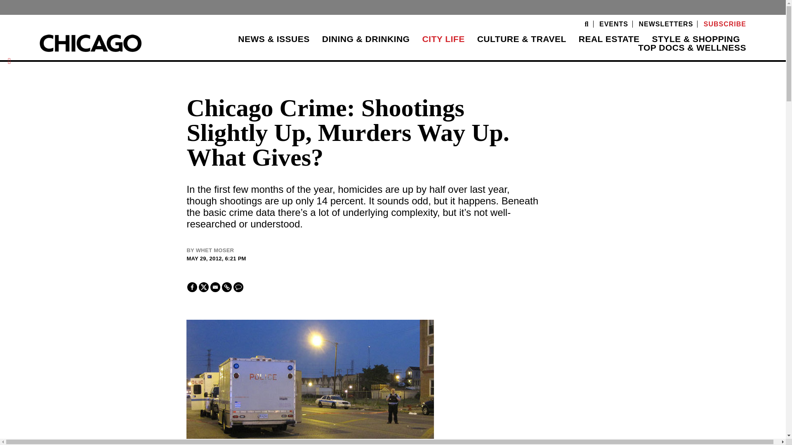  Describe the element at coordinates (204, 287) in the screenshot. I see `X` at that location.